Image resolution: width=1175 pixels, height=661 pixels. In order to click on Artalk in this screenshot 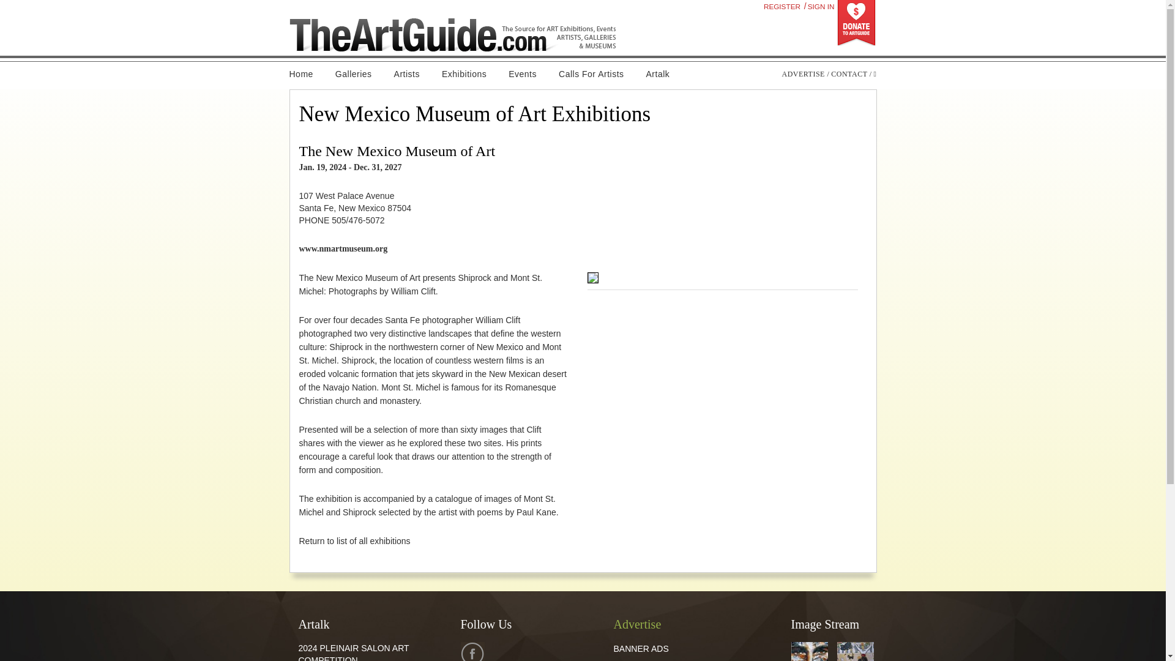, I will do `click(658, 74)`.